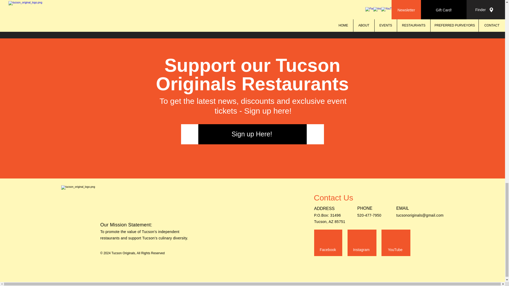 This screenshot has height=286, width=509. Describe the element at coordinates (154, 13) in the screenshot. I see `0` at that location.